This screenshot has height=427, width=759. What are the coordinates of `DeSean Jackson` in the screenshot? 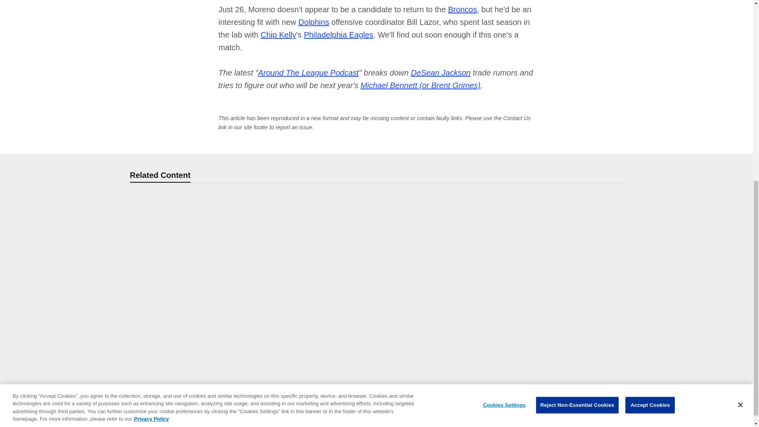 It's located at (440, 73).